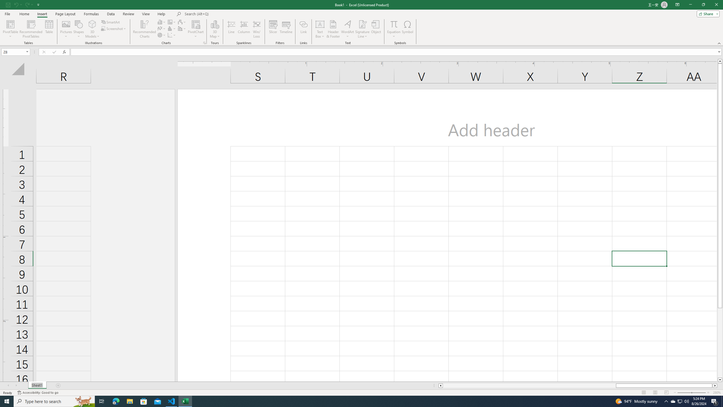  I want to click on Insert Hierarchy Chart, so click(172, 22).